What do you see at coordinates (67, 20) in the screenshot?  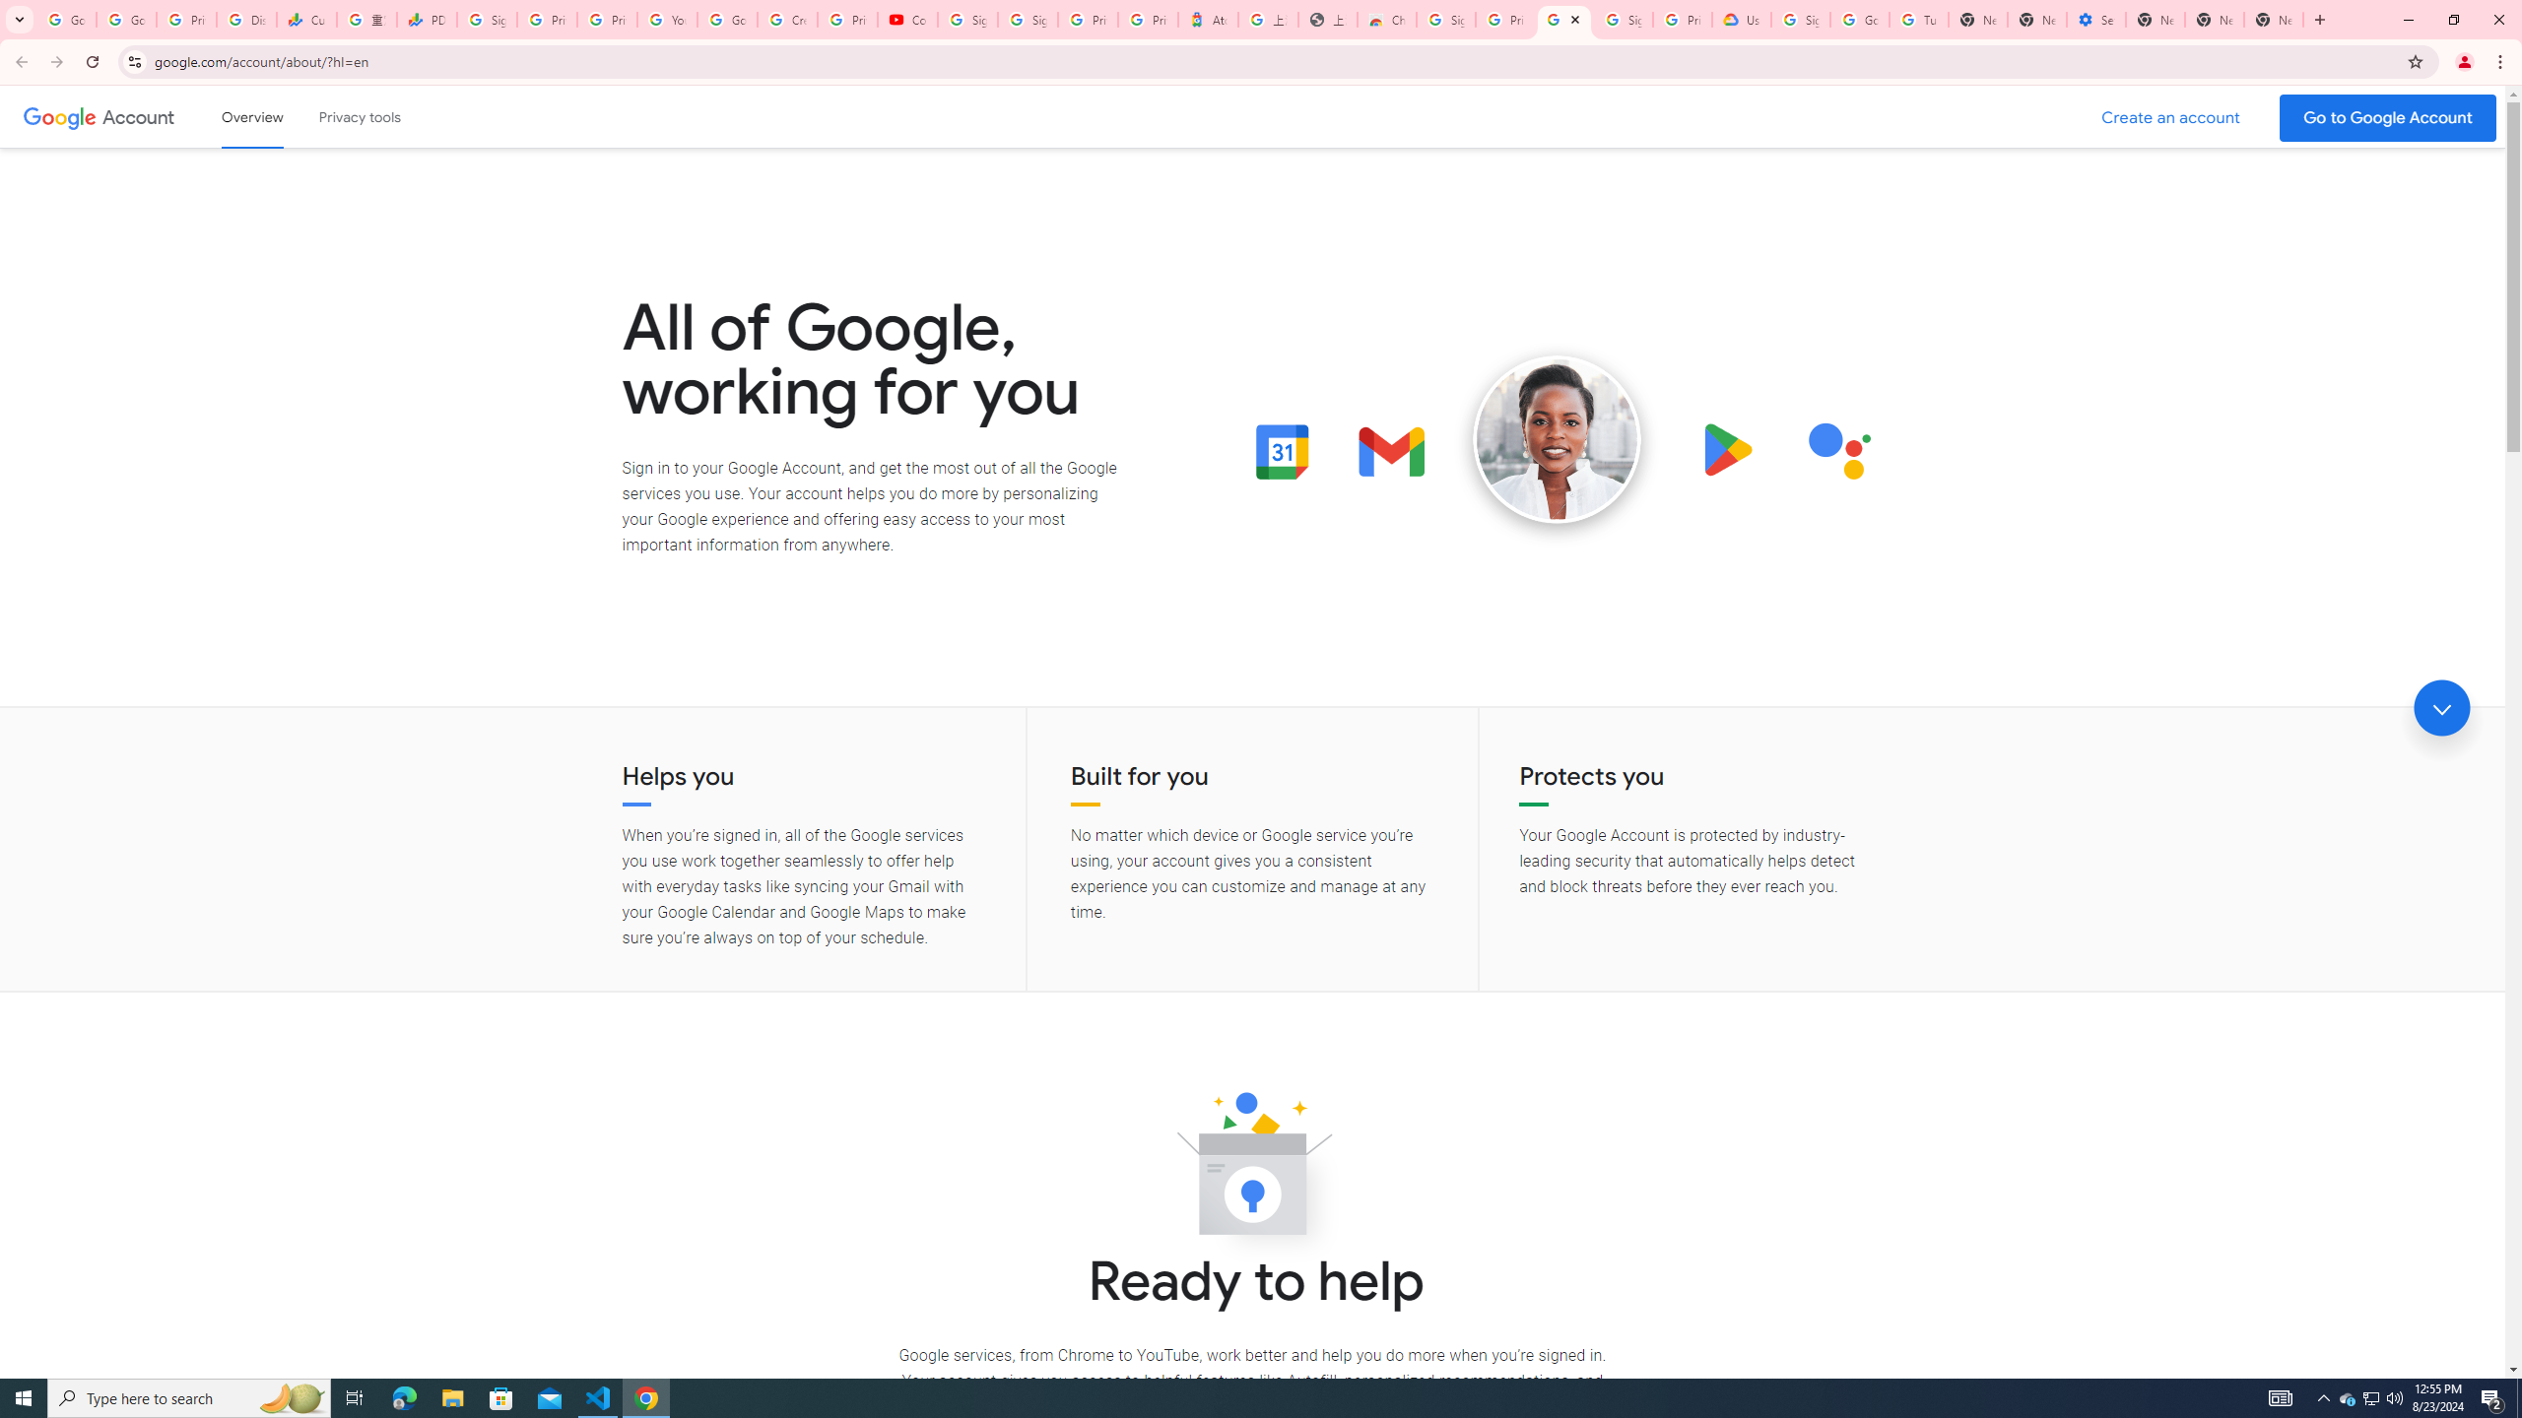 I see `Google Workspace Admin Community` at bounding box center [67, 20].